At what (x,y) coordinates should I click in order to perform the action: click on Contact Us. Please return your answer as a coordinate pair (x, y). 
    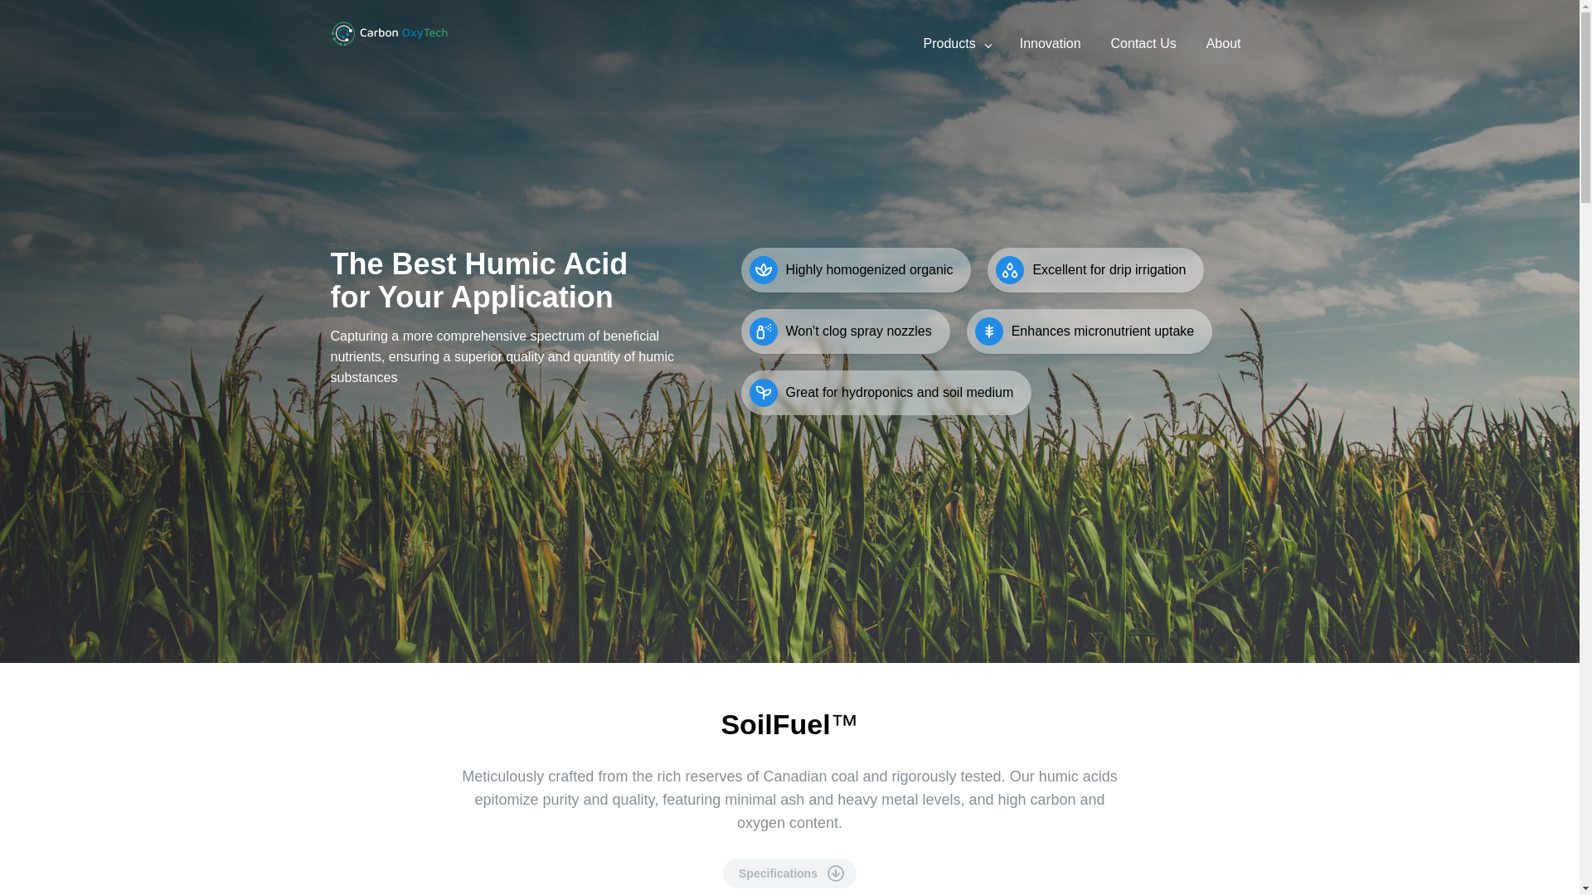
    Looking at the image, I should click on (1143, 46).